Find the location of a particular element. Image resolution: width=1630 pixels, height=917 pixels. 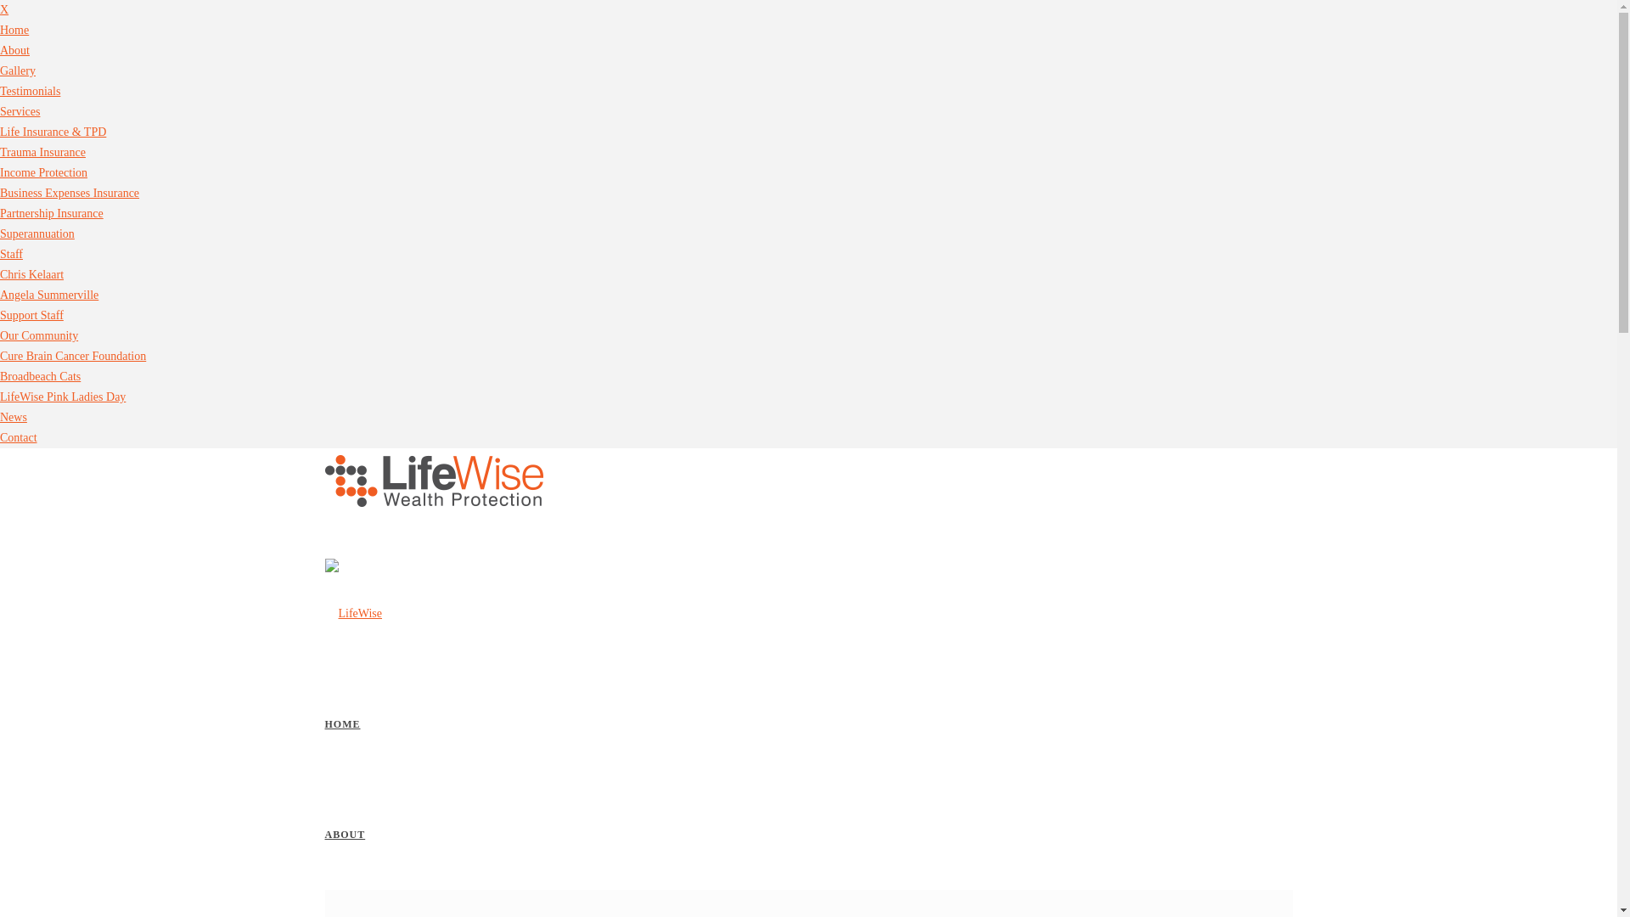

Angela Summerville is located at coordinates (49, 295).